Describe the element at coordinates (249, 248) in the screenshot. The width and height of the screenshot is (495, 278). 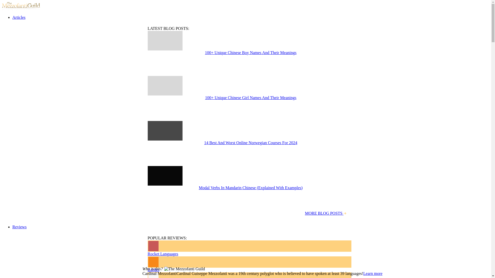
I see `Rocket Languages` at that location.